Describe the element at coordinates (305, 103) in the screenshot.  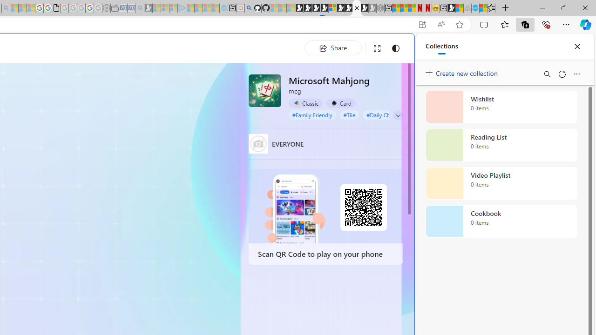
I see `Classic` at that location.